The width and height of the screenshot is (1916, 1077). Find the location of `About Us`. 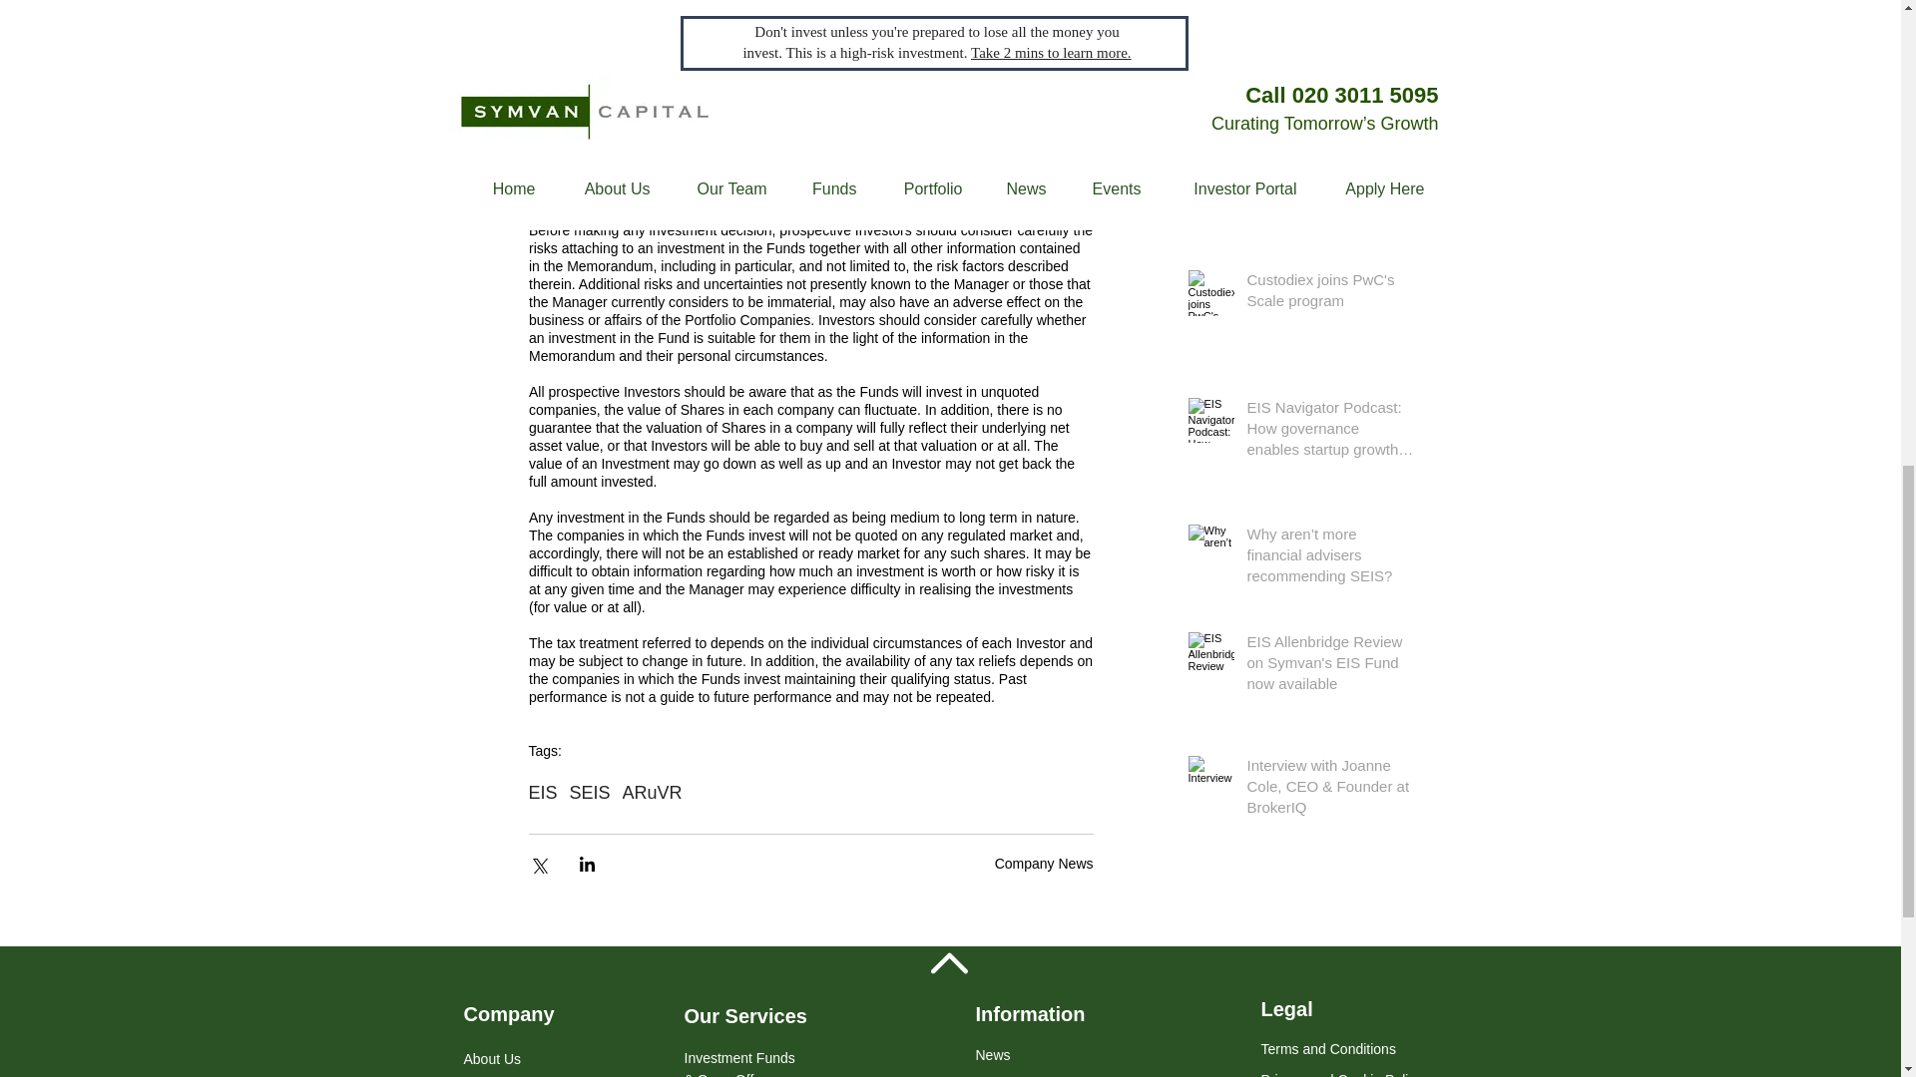

About Us is located at coordinates (492, 1064).